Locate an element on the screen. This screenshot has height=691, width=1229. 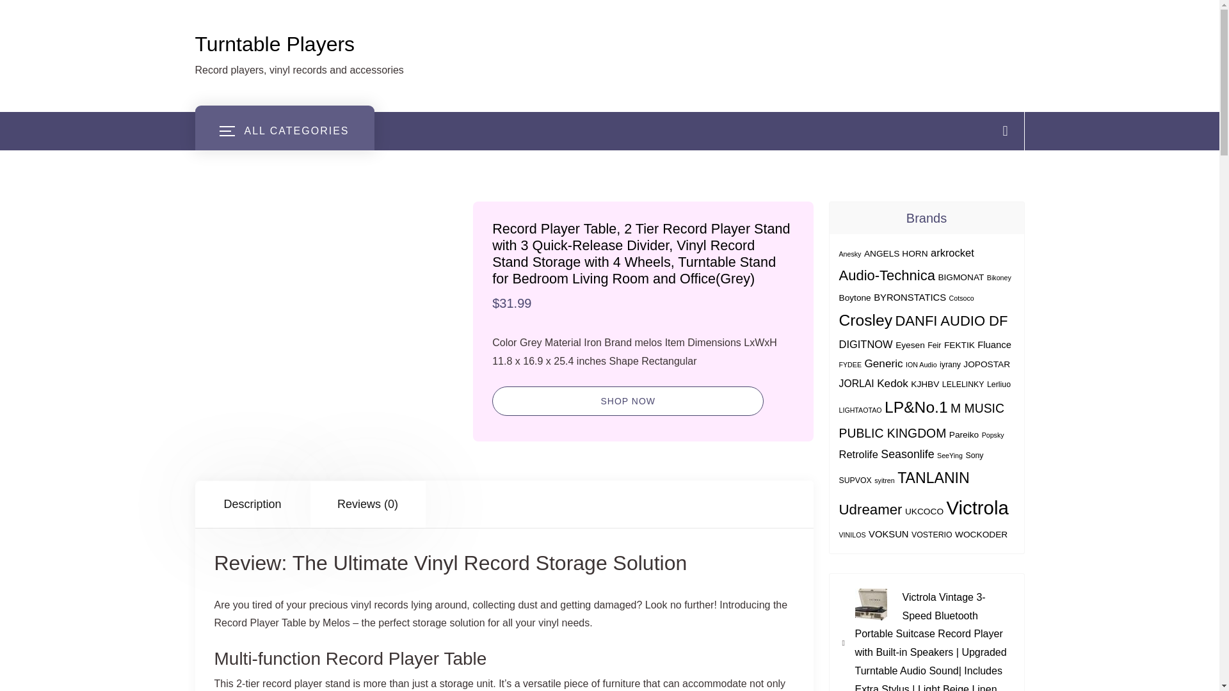
Anesky is located at coordinates (849, 253).